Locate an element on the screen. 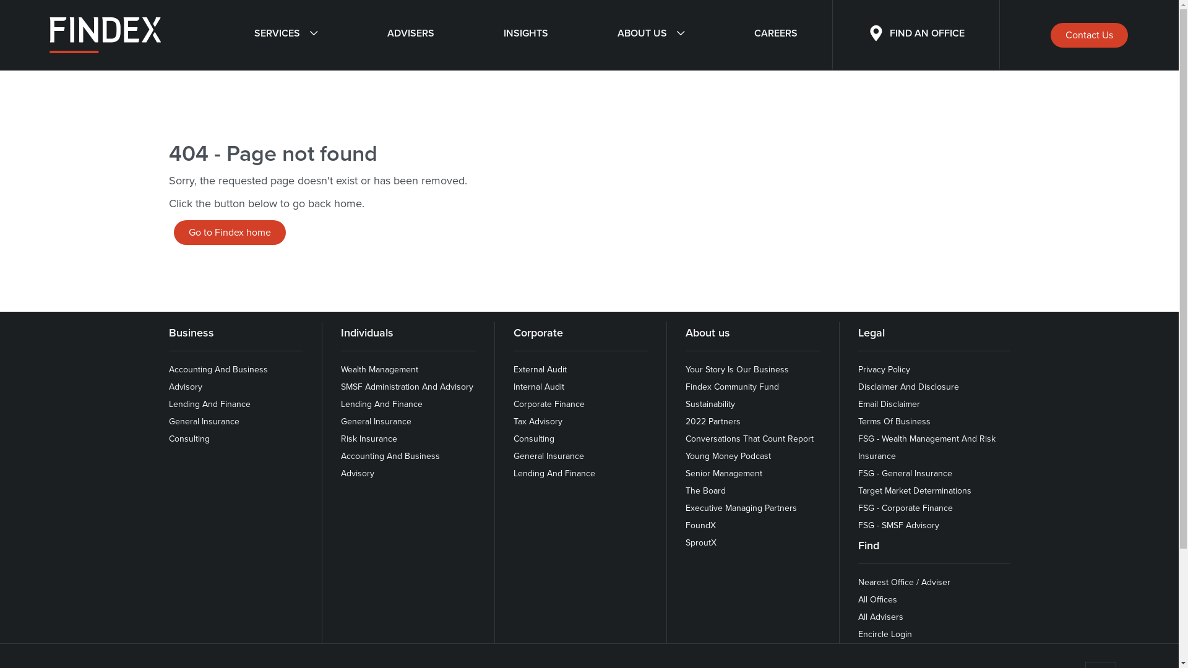  2022 Partners is located at coordinates (713, 422).